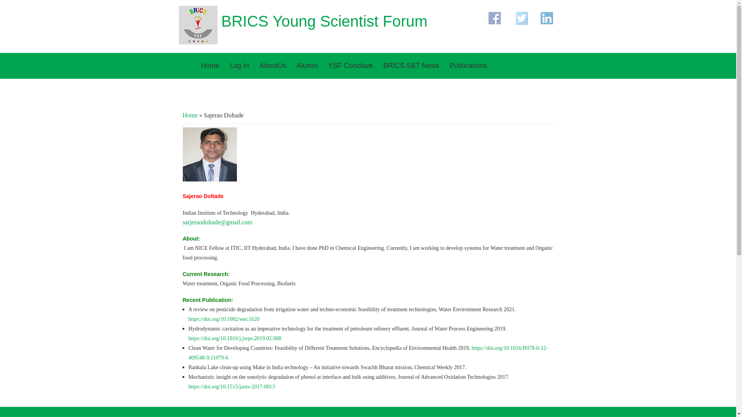  Describe the element at coordinates (324, 21) in the screenshot. I see `BRICS Young Scientist Forum` at that location.